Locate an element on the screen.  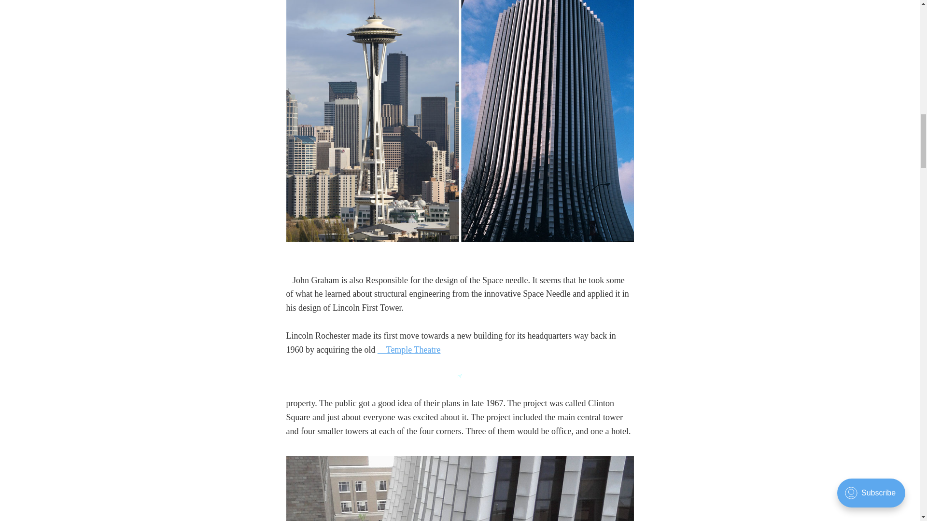
    Temple Theatre is located at coordinates (409, 349).